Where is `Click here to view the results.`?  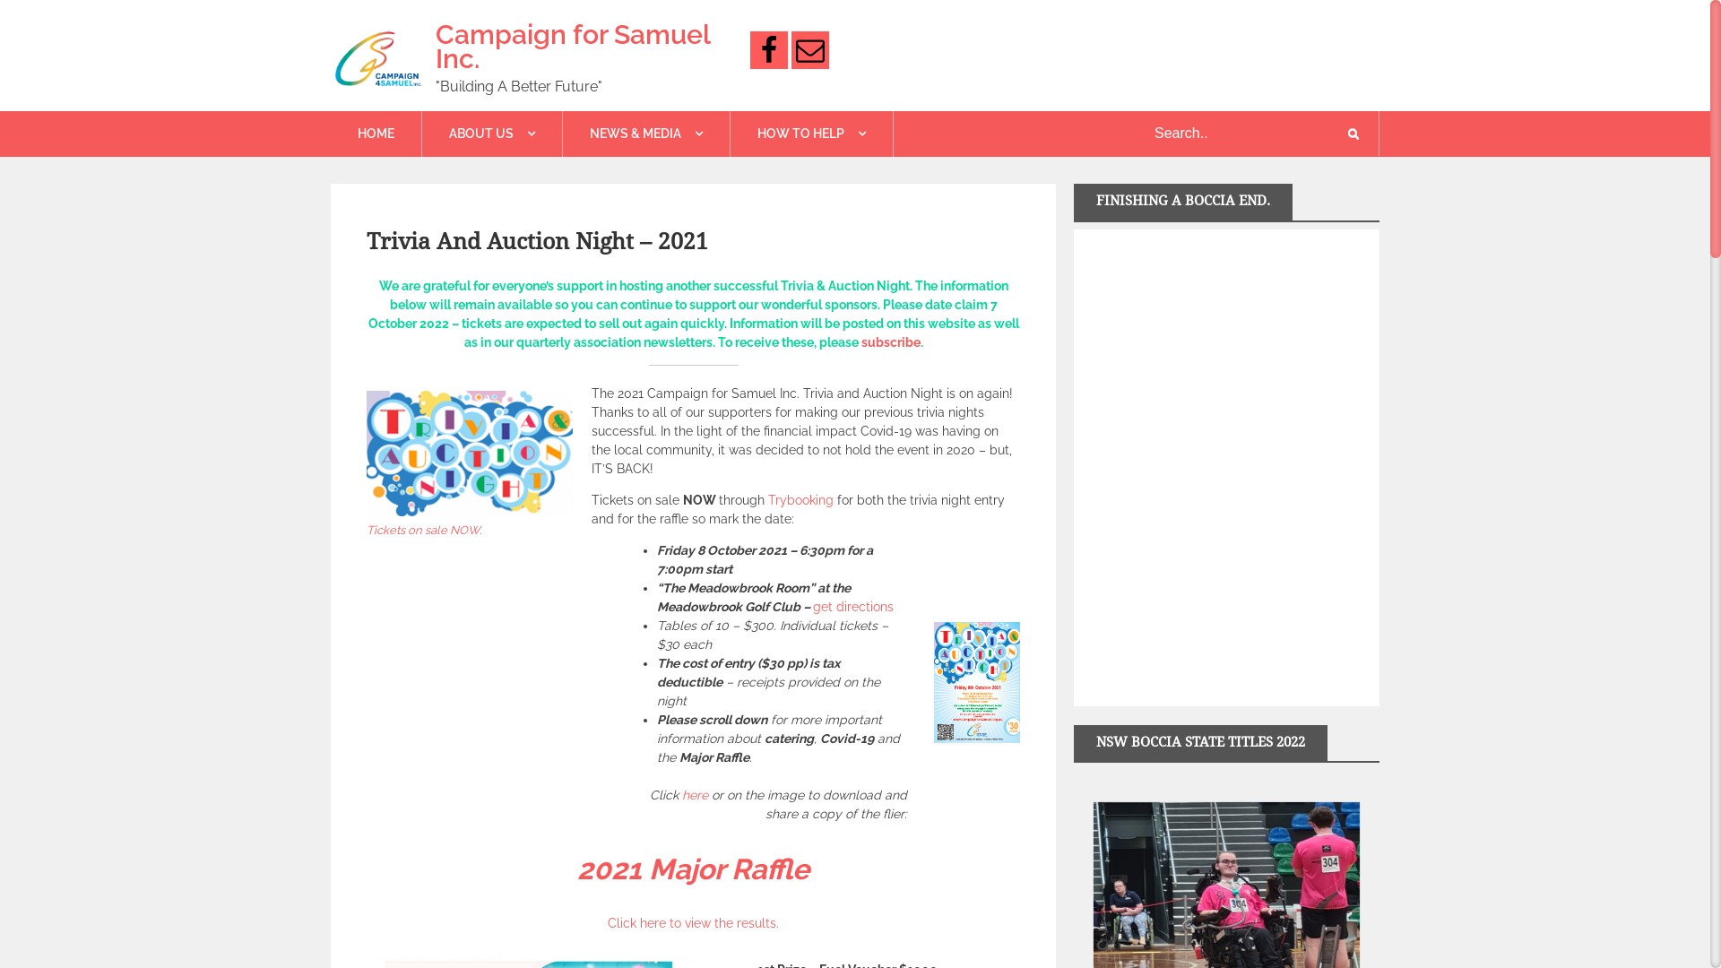
Click here to view the results. is located at coordinates (694, 923).